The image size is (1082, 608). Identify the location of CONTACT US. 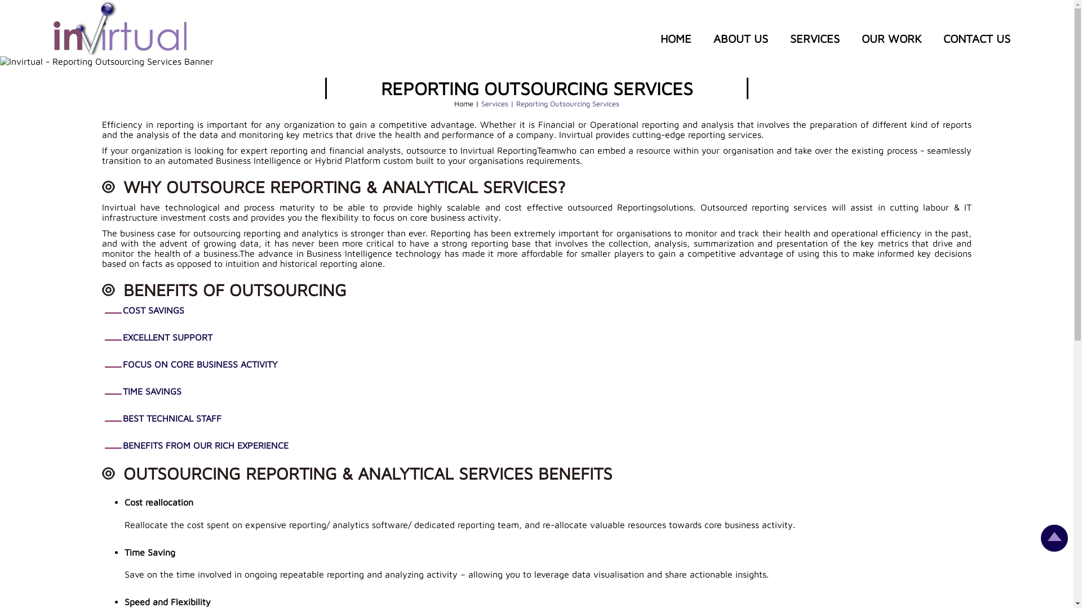
(977, 38).